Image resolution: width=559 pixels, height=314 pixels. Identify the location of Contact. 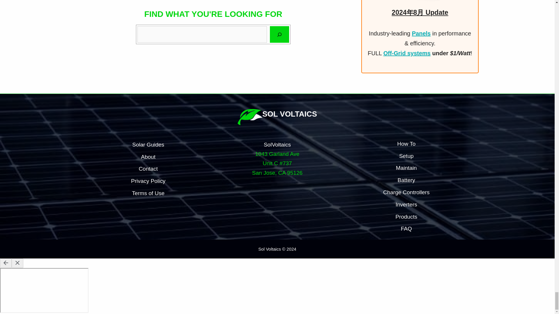
(148, 169).